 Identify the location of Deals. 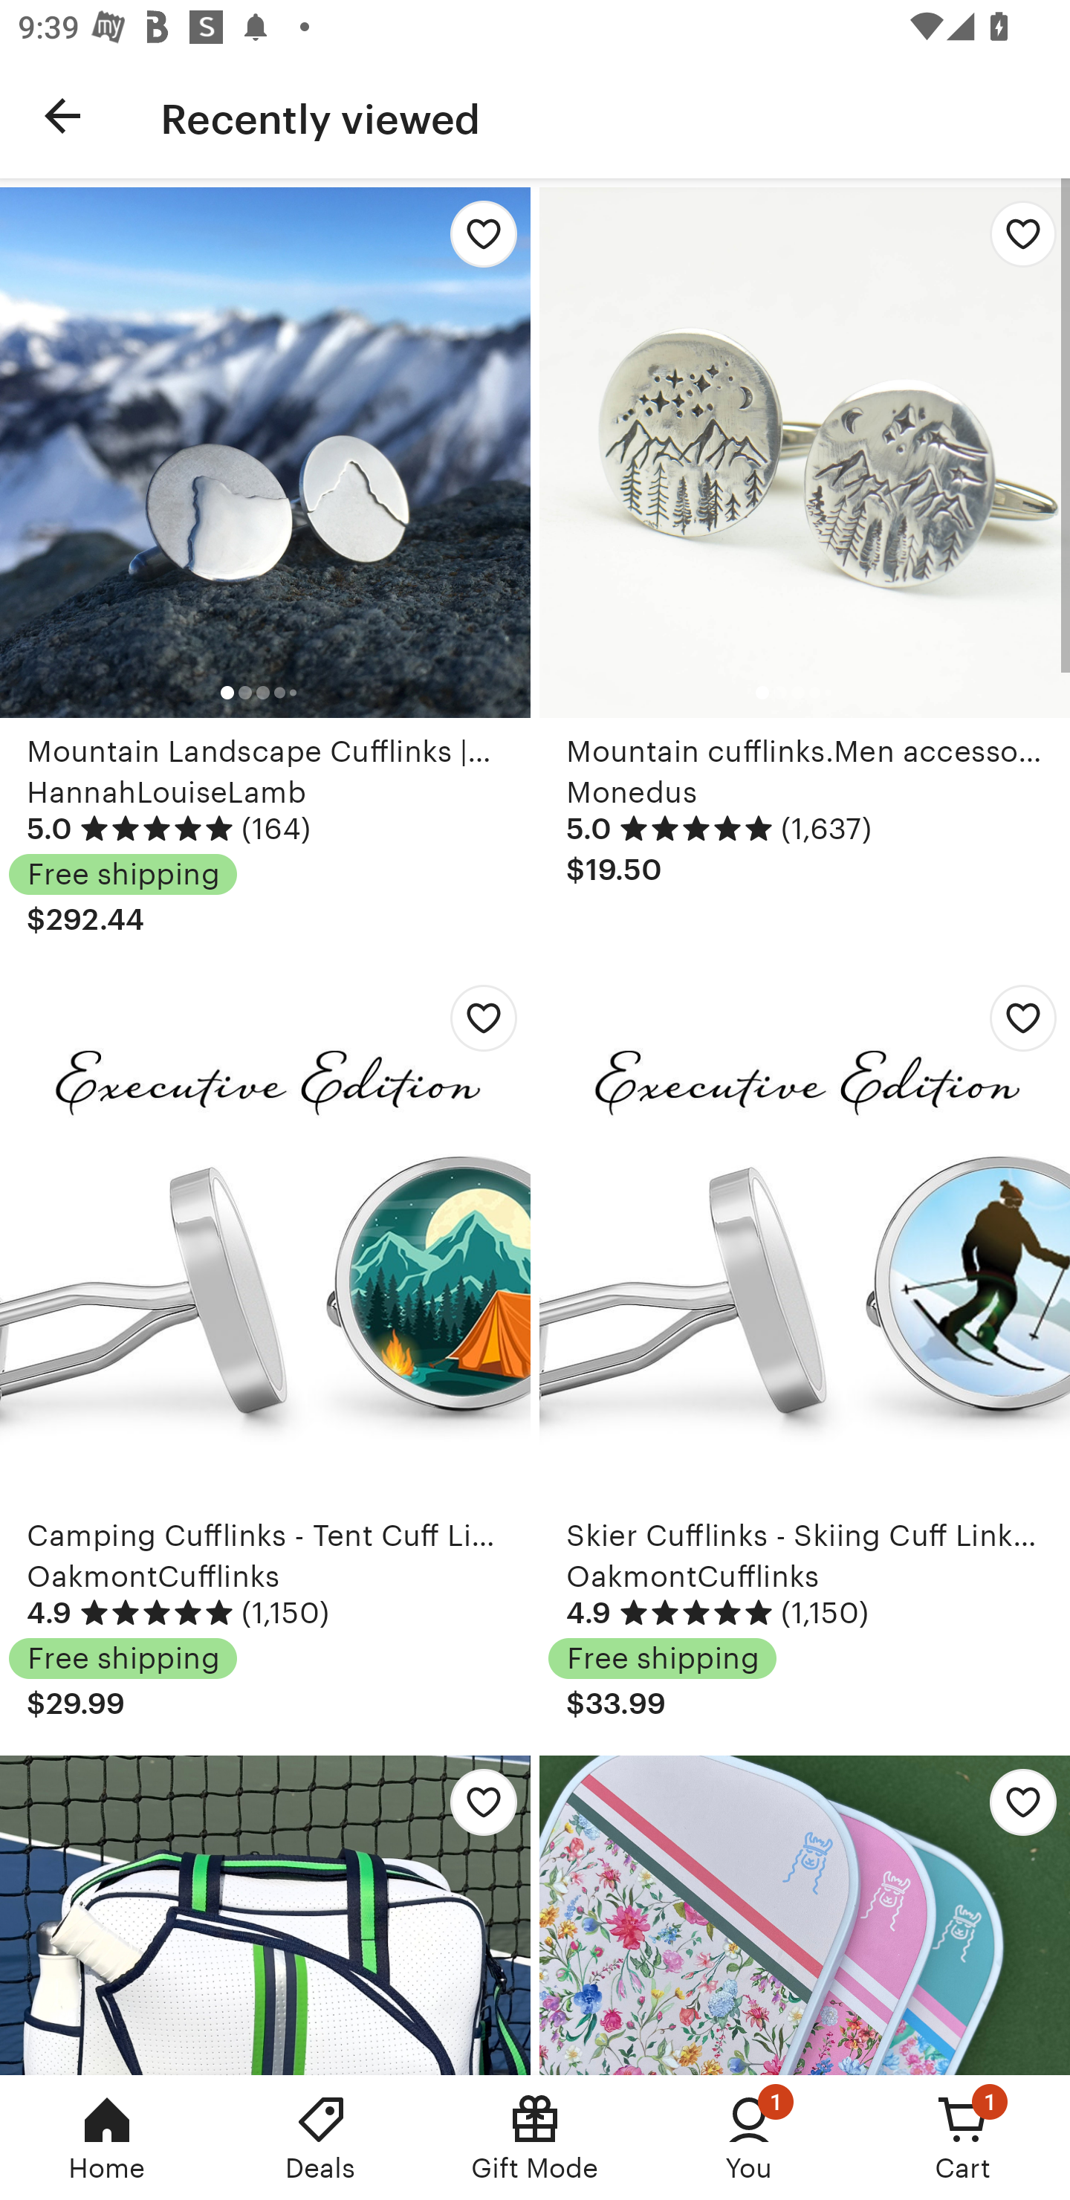
(321, 2138).